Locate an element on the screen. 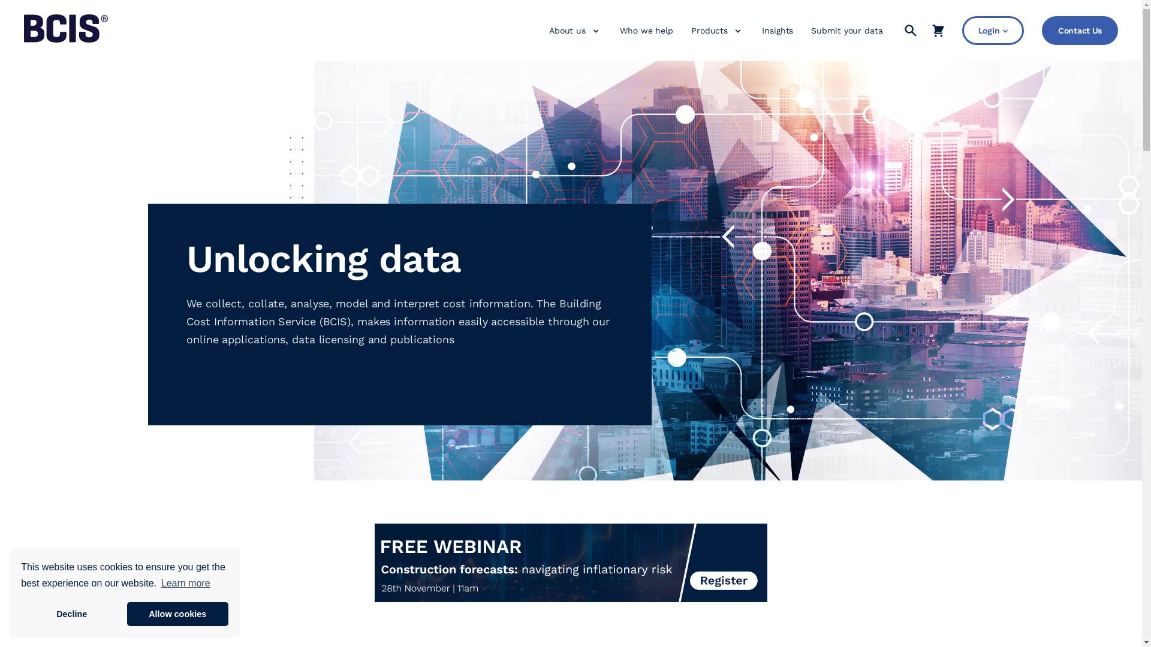  Allow cookies is located at coordinates (177, 614).